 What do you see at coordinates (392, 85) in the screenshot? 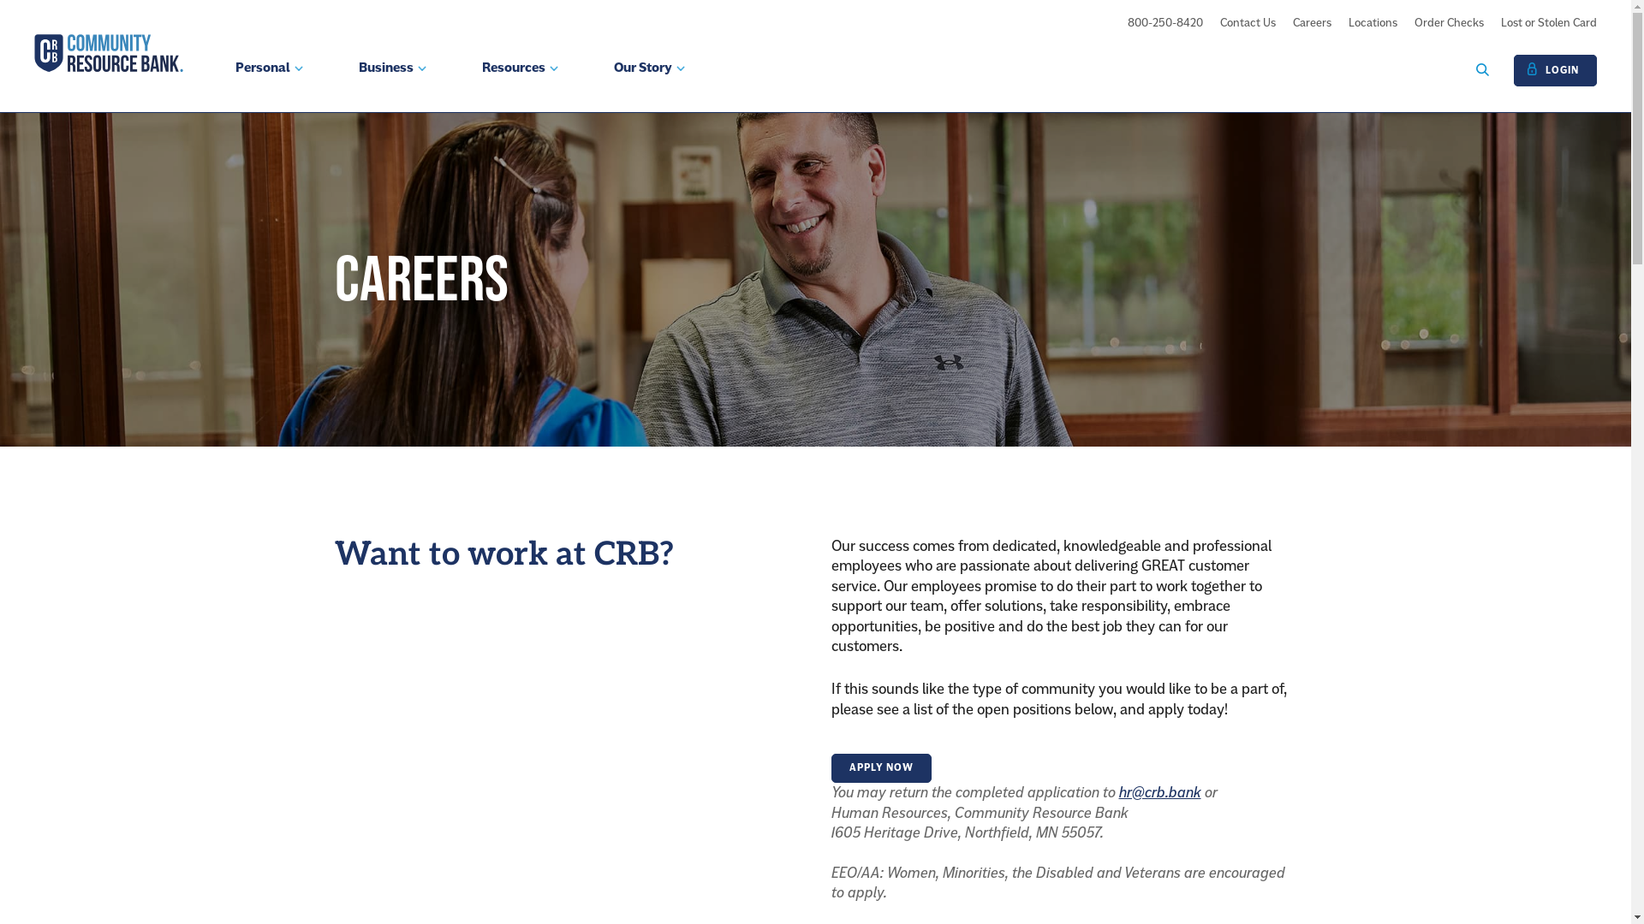
I see `Business` at bounding box center [392, 85].